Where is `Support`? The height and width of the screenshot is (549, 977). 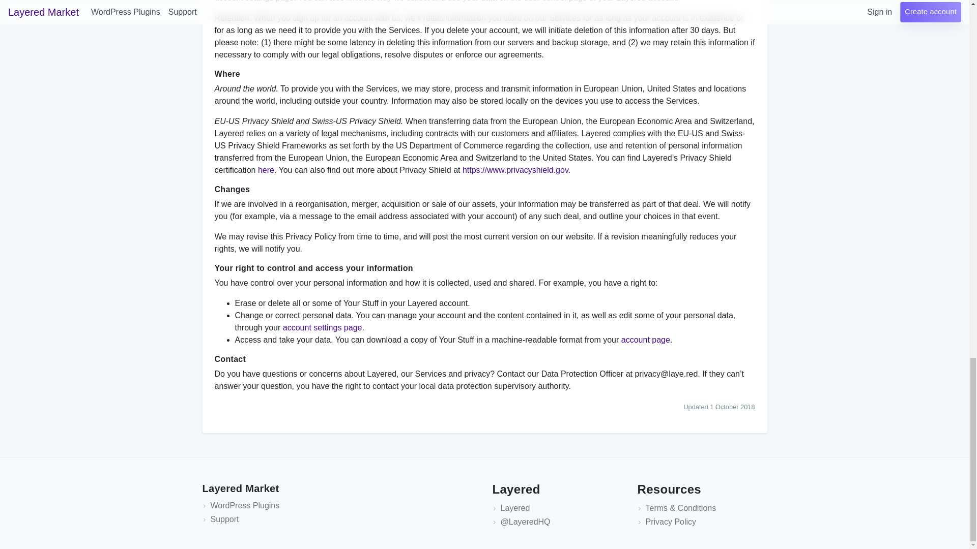
Support is located at coordinates (225, 520).